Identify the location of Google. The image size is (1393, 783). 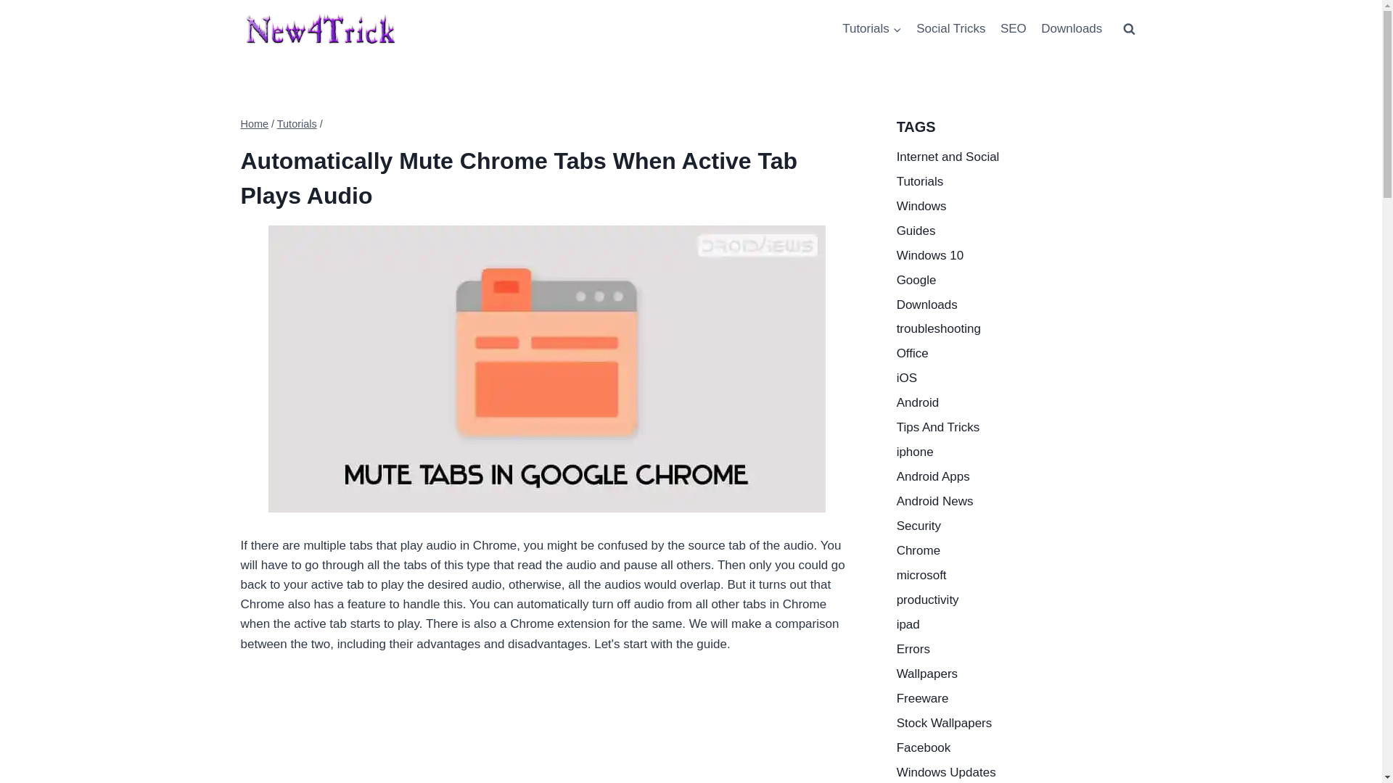
(1019, 280).